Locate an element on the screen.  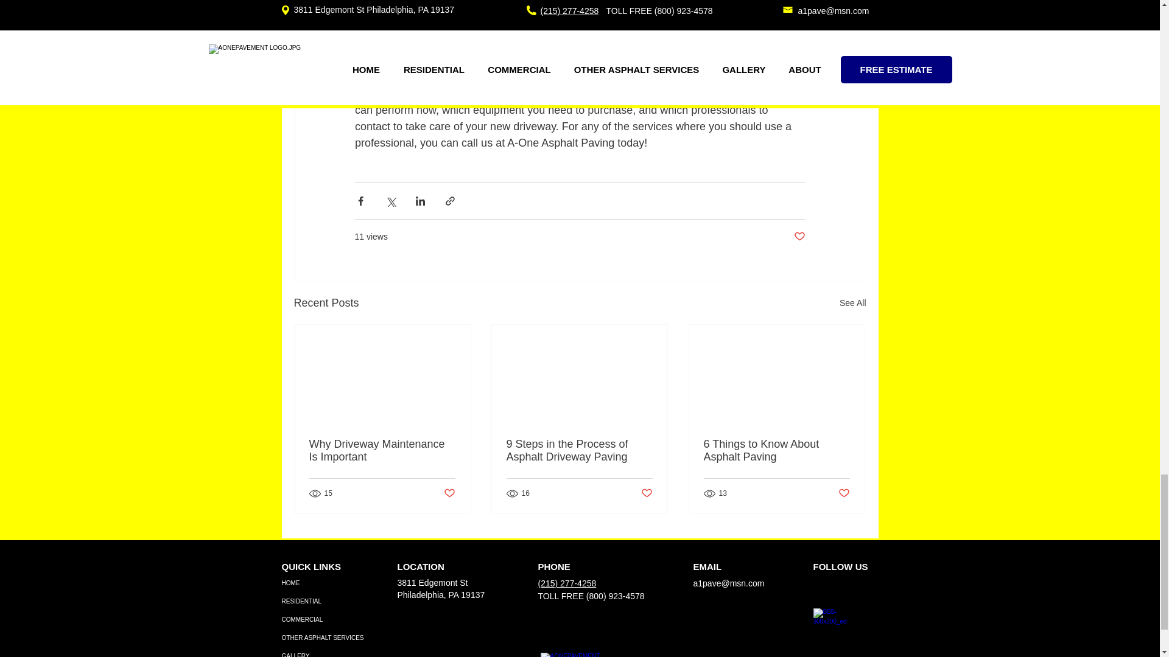
9 Steps in the Process of Asphalt Driveway Paving is located at coordinates (579, 451).